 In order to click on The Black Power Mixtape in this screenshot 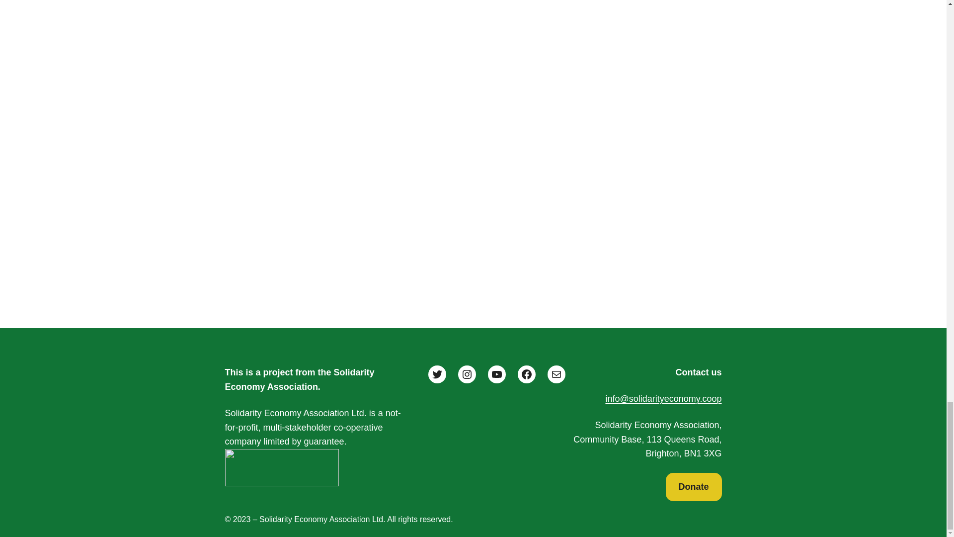, I will do `click(473, 71)`.